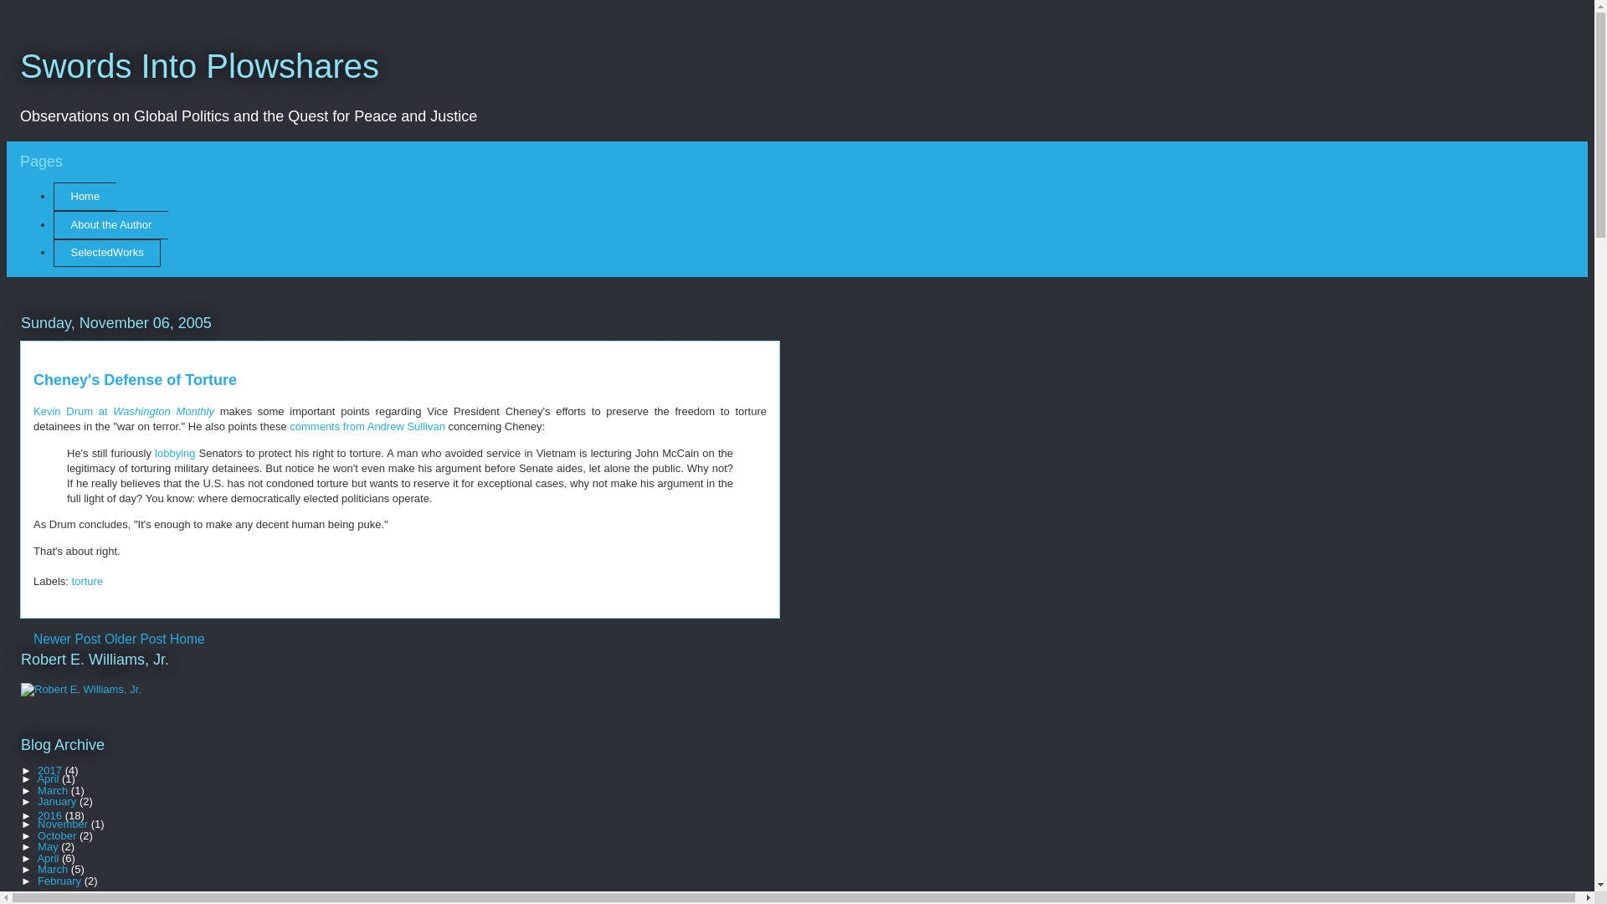 The image size is (1607, 904). I want to click on About the Author, so click(110, 224).